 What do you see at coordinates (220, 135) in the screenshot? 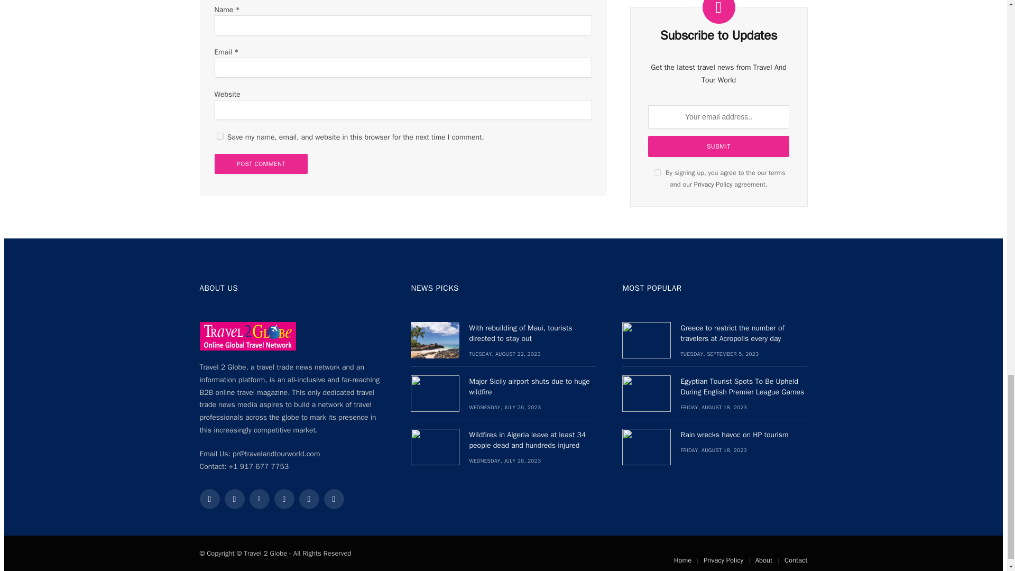
I see `yes` at bounding box center [220, 135].